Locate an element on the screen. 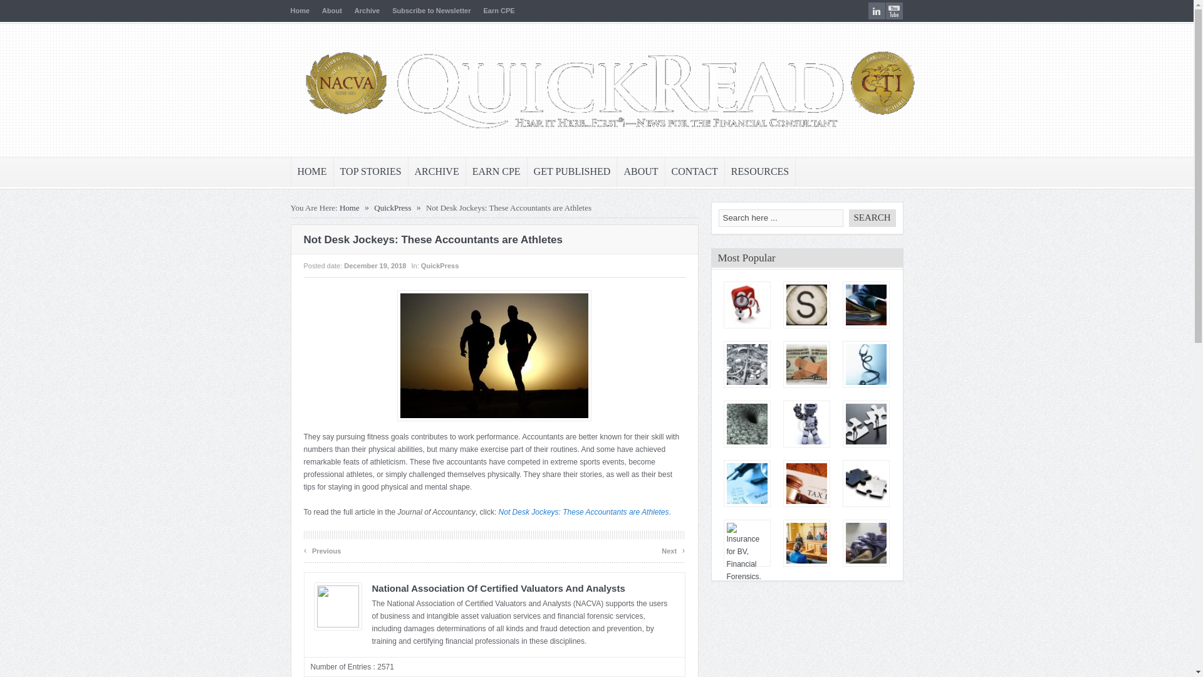 The height and width of the screenshot is (677, 1203). TOP STORIES is located at coordinates (371, 172).